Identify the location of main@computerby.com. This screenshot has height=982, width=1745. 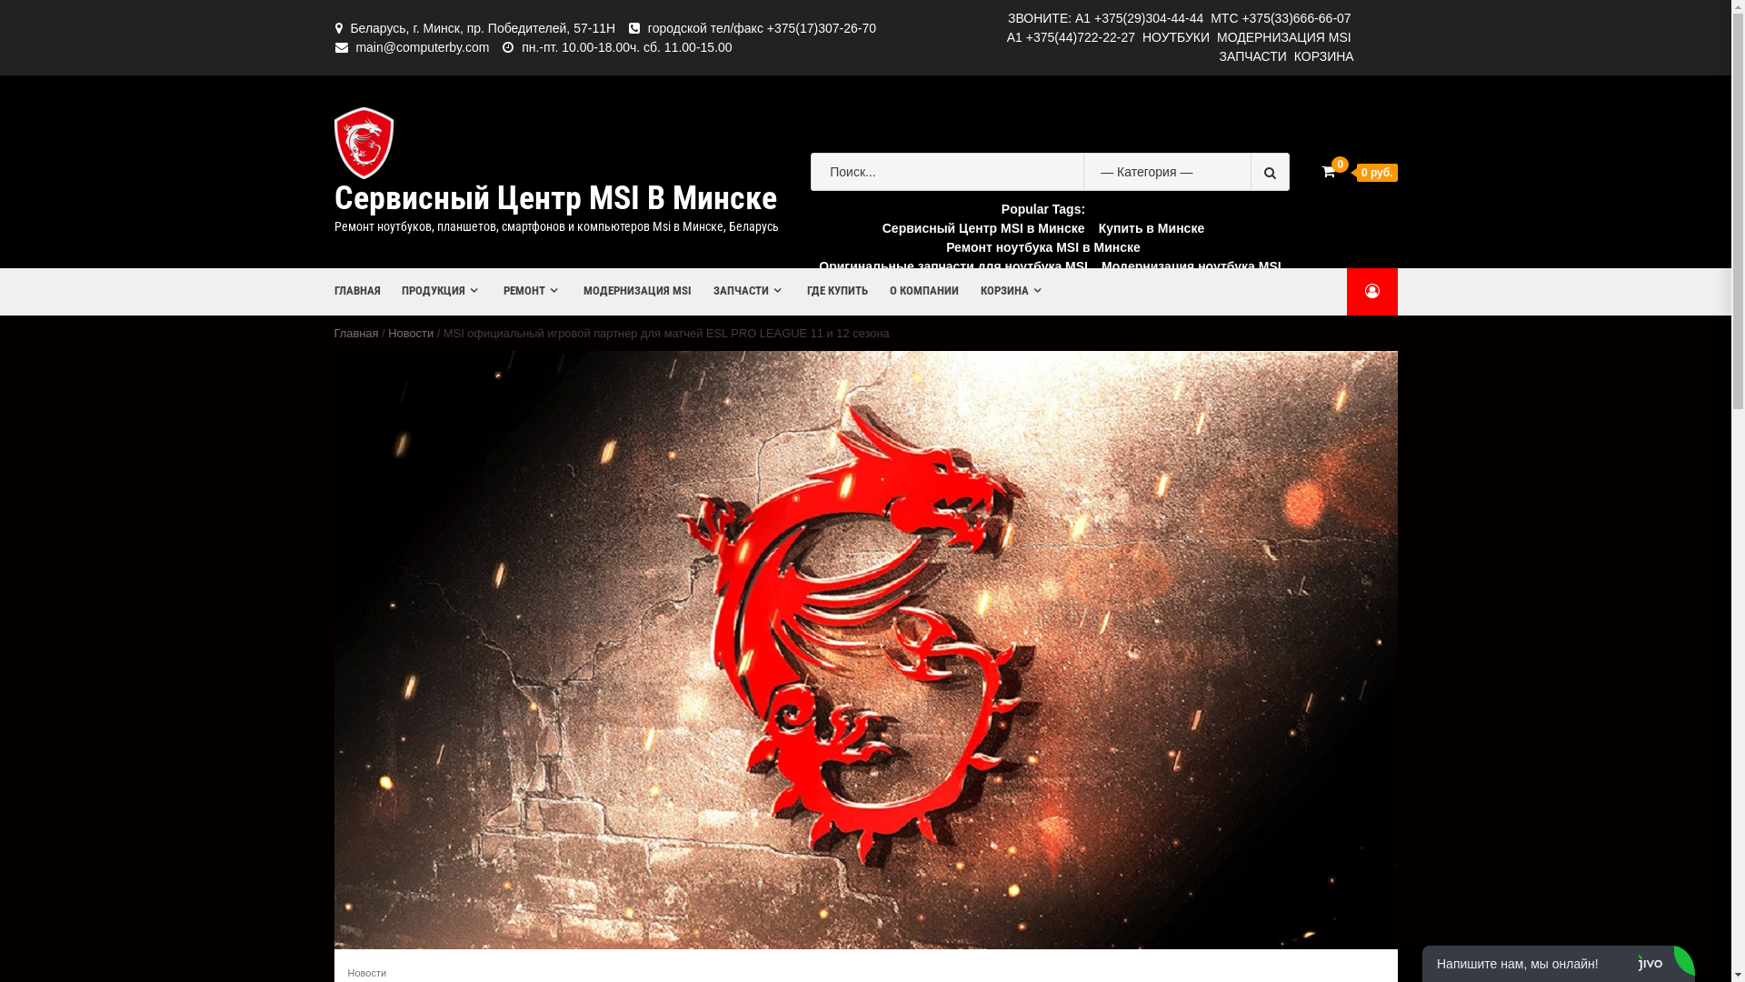
(422, 47).